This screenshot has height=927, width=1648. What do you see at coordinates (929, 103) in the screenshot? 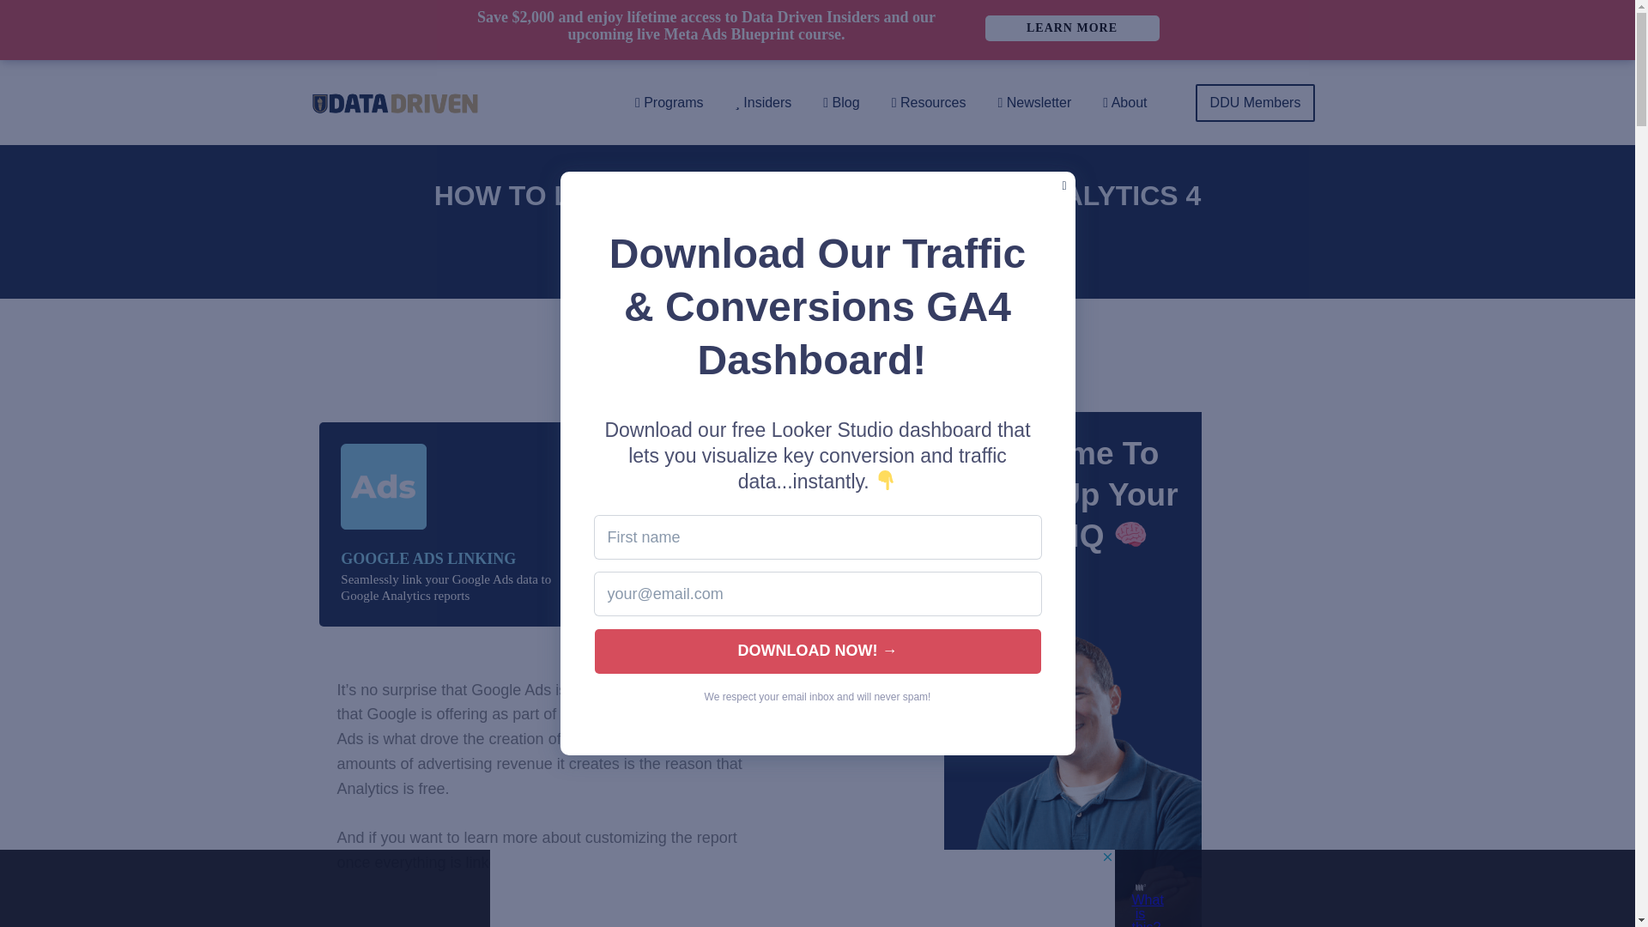
I see `Resources` at bounding box center [929, 103].